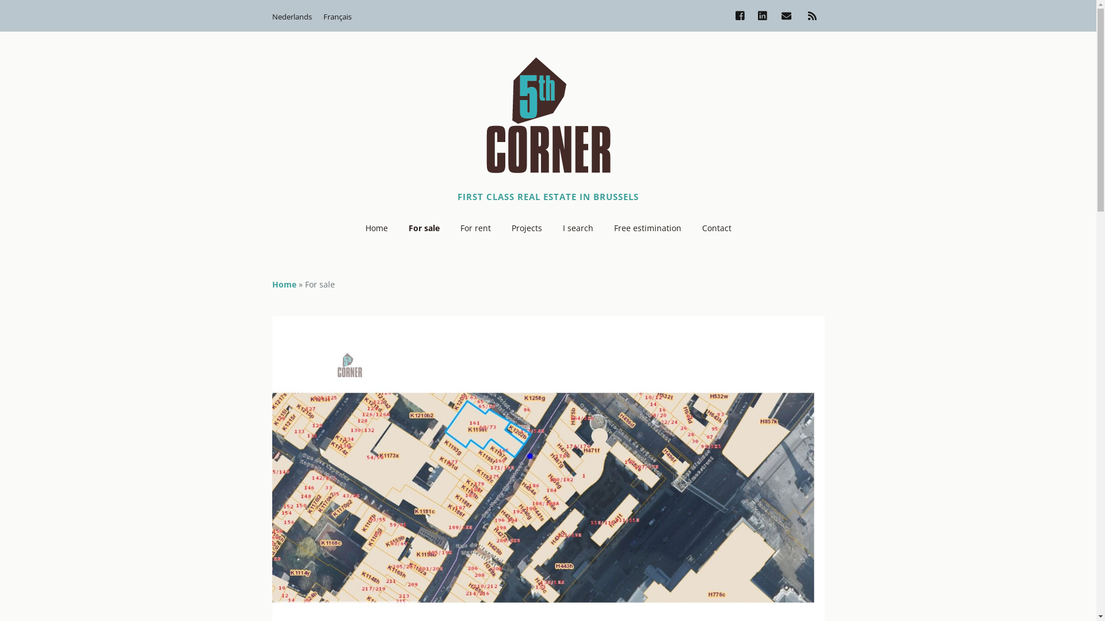  What do you see at coordinates (578, 228) in the screenshot?
I see `I search` at bounding box center [578, 228].